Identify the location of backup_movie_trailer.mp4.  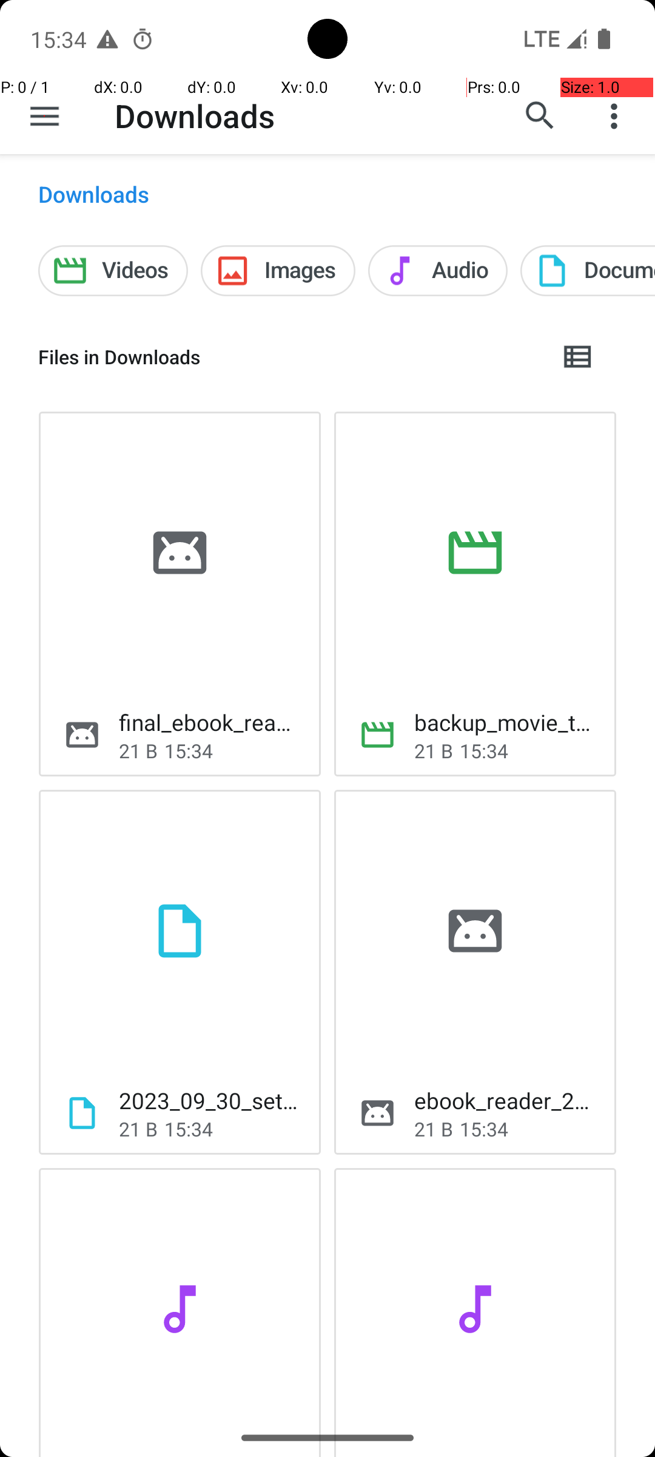
(506, 722).